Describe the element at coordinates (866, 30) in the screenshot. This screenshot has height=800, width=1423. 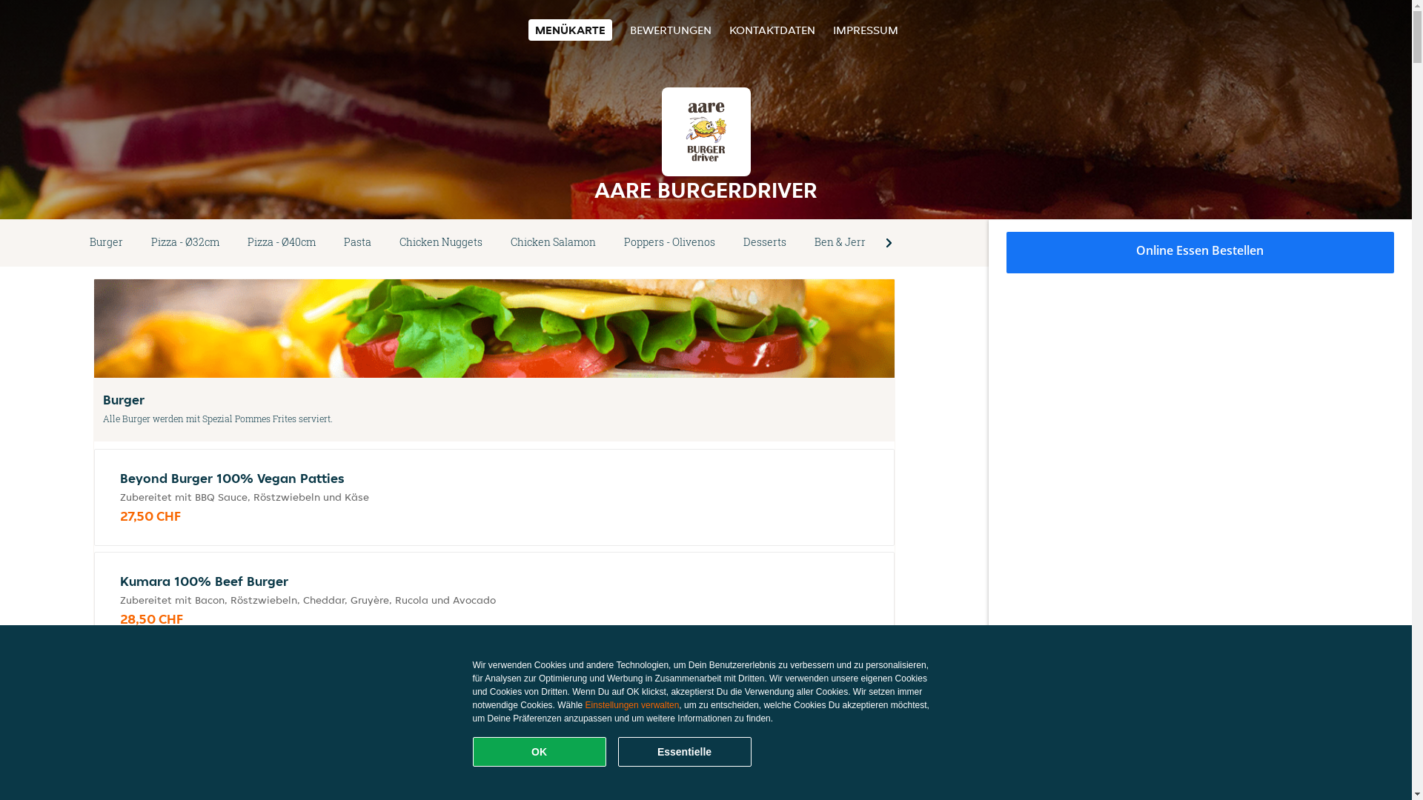
I see `IMPRESSUM` at that location.